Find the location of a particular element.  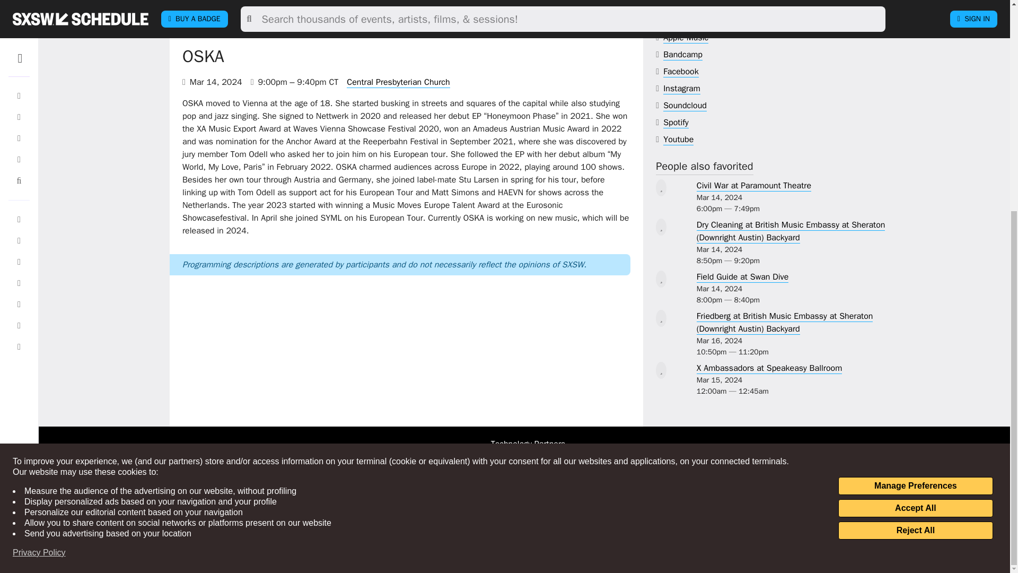

Manage Preferences is located at coordinates (915, 156).